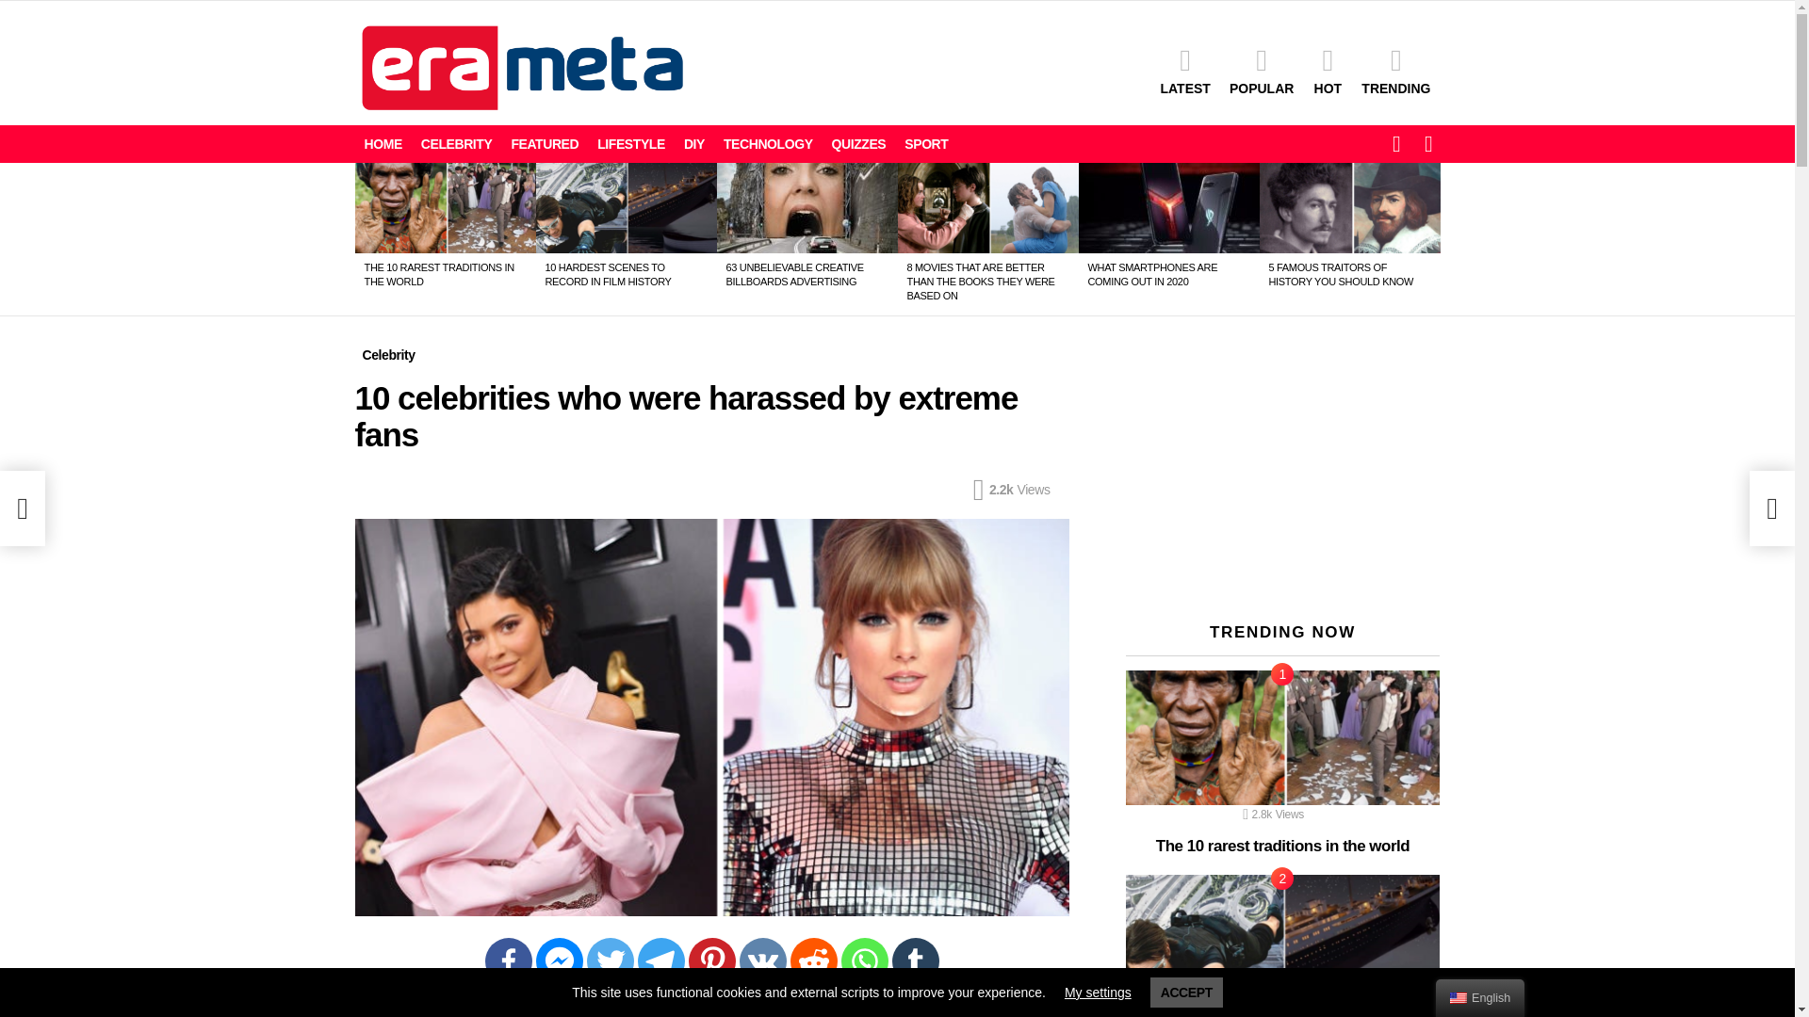 The height and width of the screenshot is (1017, 1809). What do you see at coordinates (1340, 273) in the screenshot?
I see `5 FAMOUS TRAITORS OF HISTORY YOU SHOULD KNOW` at bounding box center [1340, 273].